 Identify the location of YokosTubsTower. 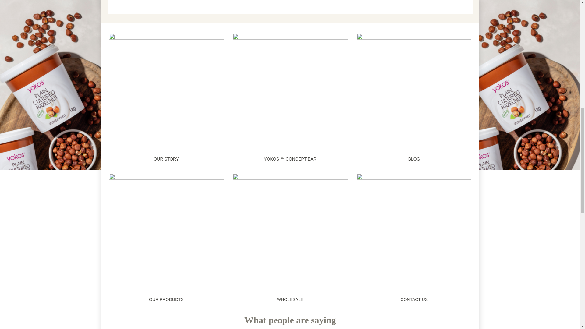
(290, 231).